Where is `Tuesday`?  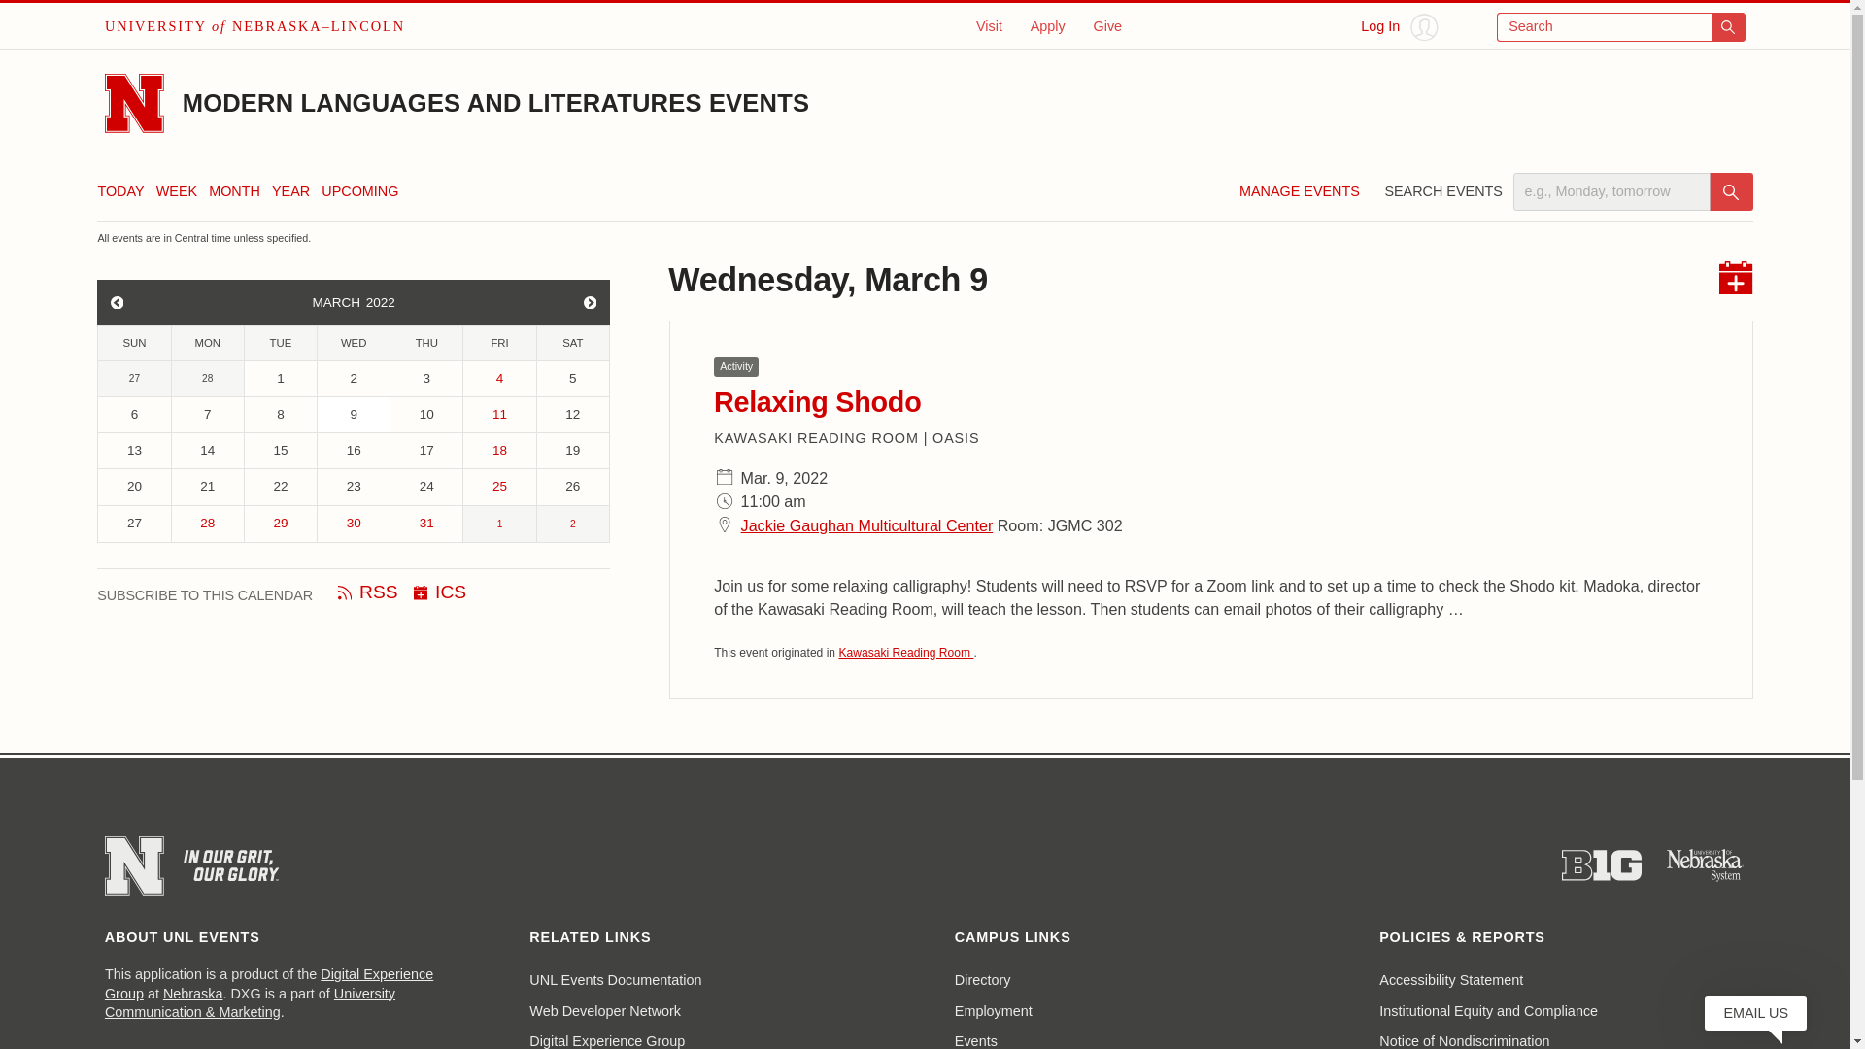 Tuesday is located at coordinates (280, 343).